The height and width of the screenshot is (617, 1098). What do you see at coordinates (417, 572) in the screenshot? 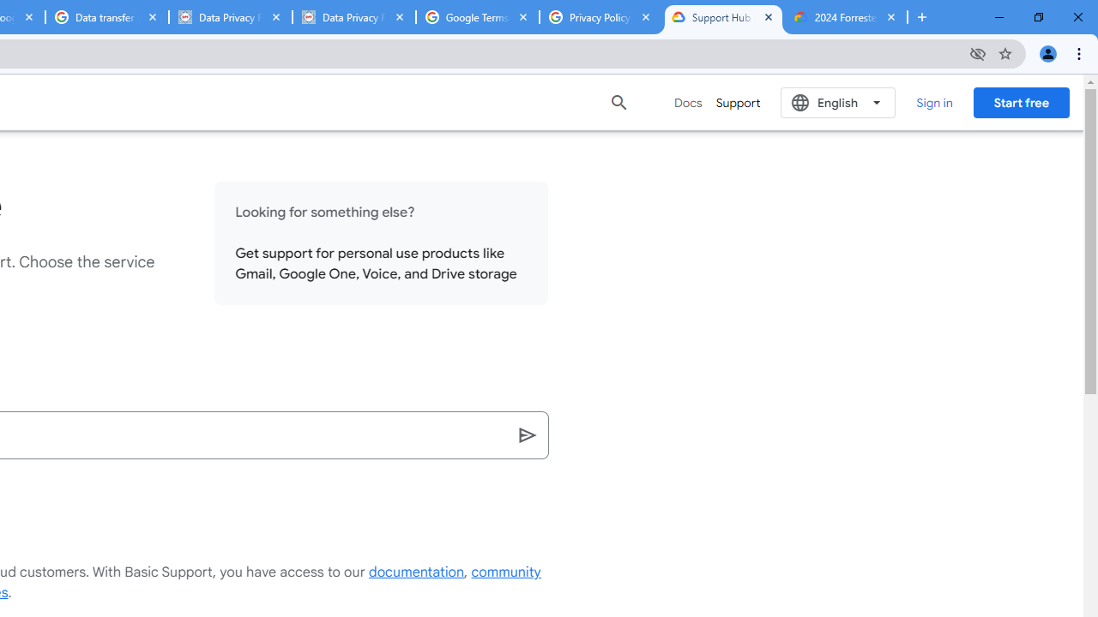
I see `documentation` at bounding box center [417, 572].